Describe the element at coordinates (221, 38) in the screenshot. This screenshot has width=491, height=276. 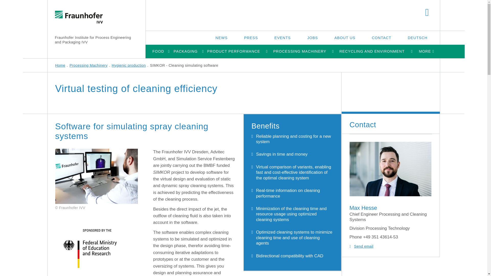
I see `NEWS` at that location.